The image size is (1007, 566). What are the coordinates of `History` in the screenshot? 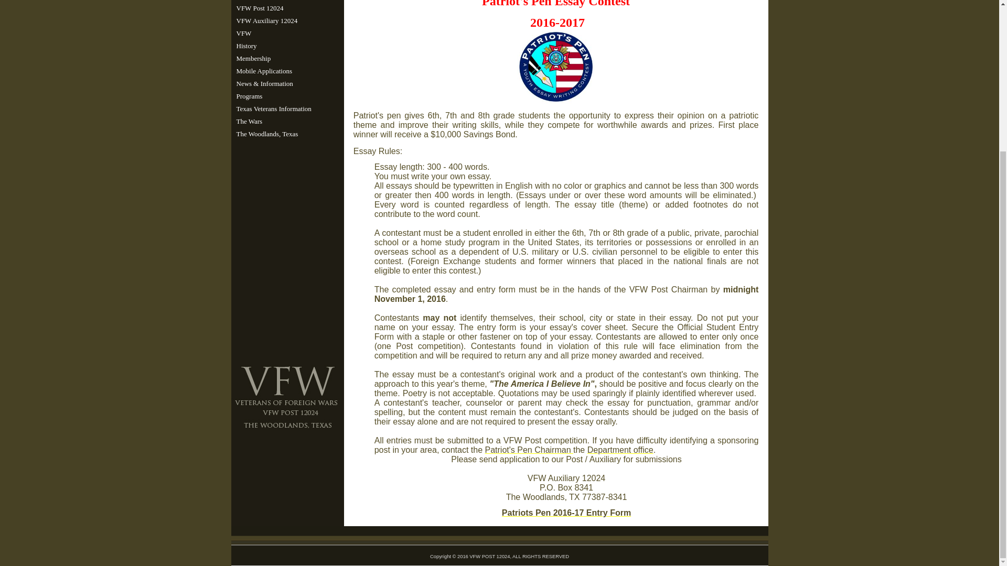 It's located at (285, 46).